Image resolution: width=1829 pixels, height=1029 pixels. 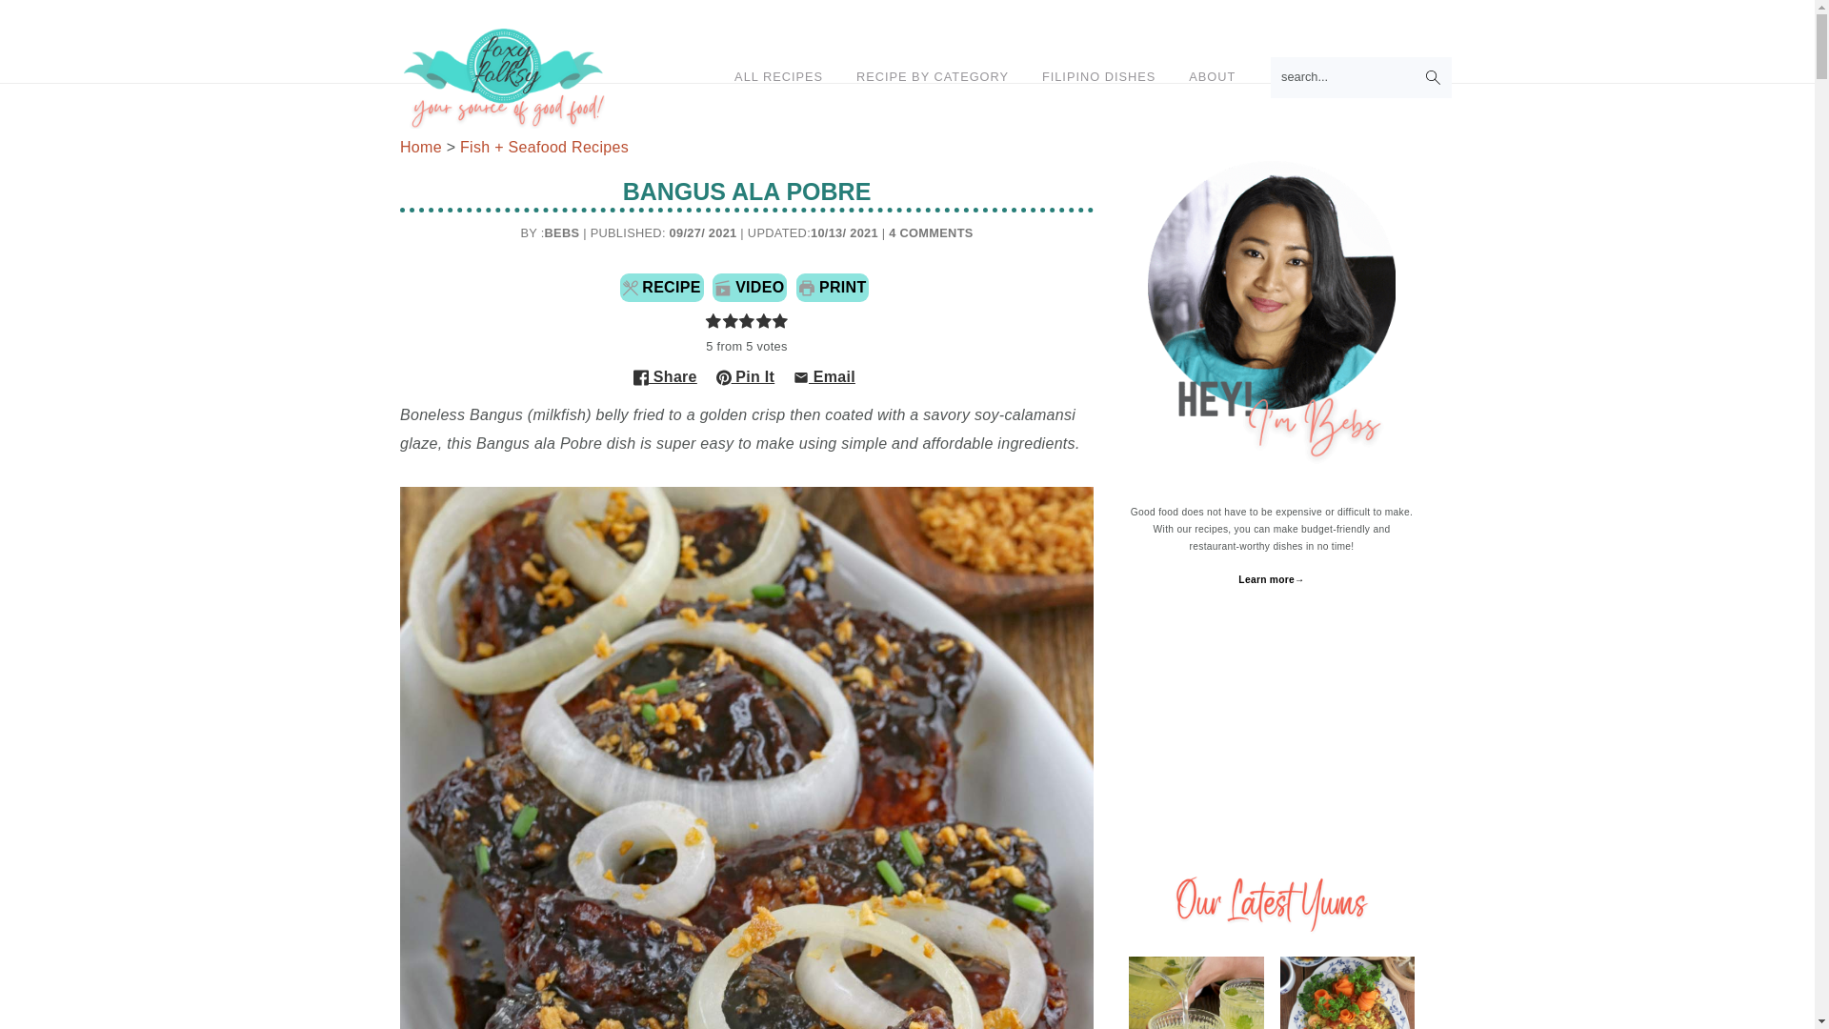 What do you see at coordinates (1099, 77) in the screenshot?
I see `FILIPINO DISHES` at bounding box center [1099, 77].